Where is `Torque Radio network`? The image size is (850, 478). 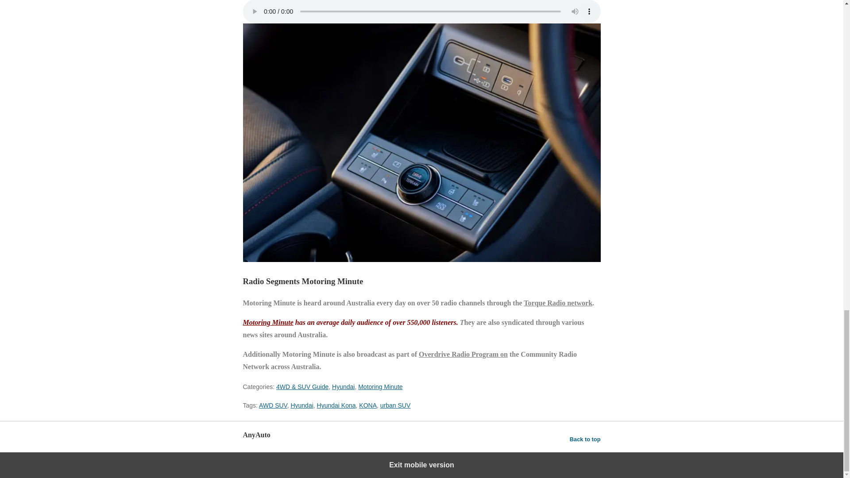 Torque Radio network is located at coordinates (558, 303).